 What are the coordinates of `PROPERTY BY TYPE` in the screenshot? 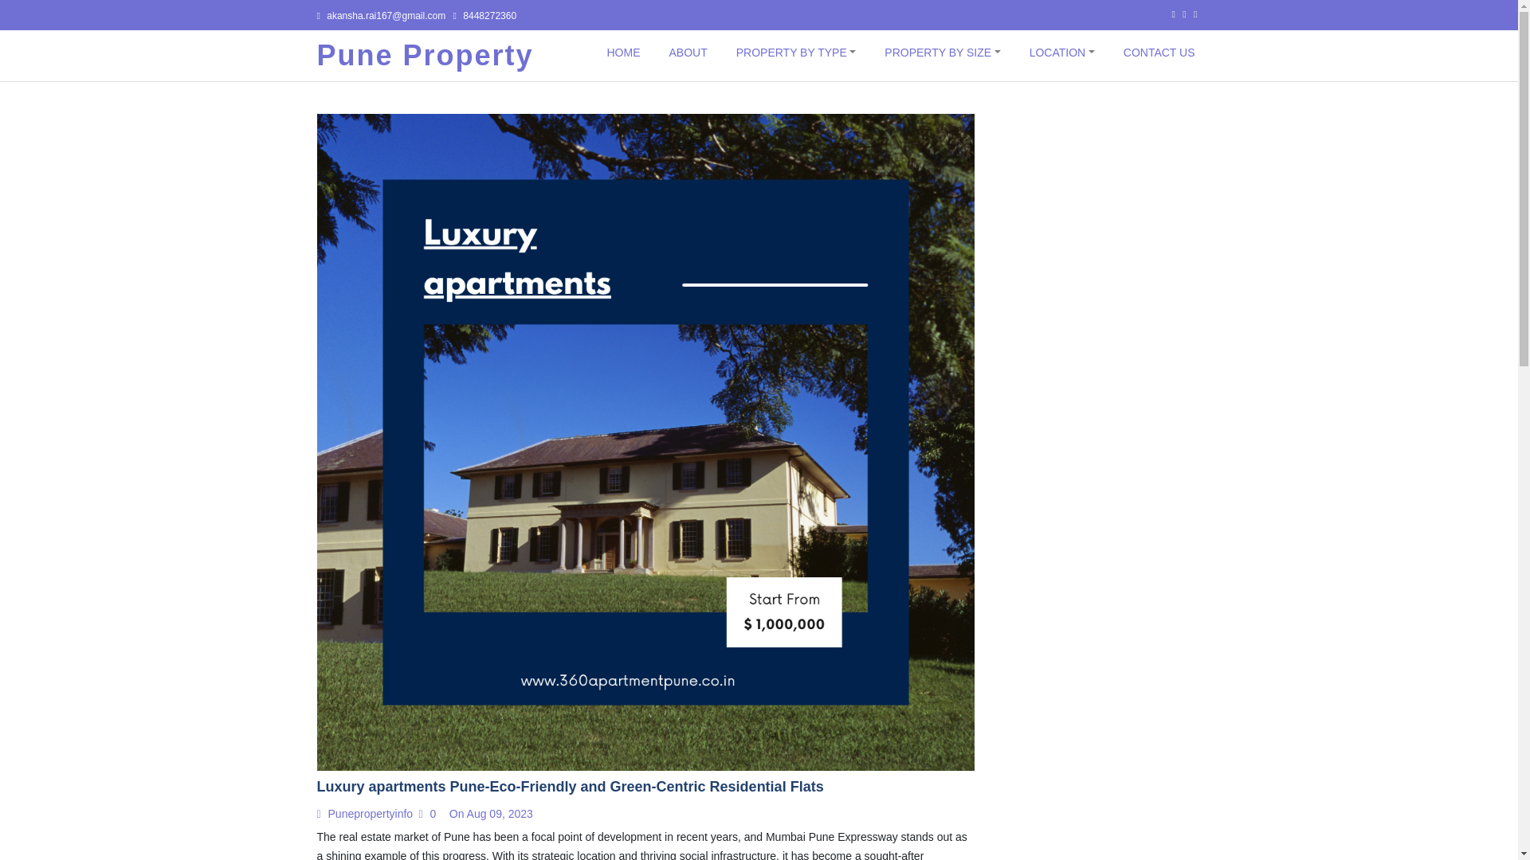 It's located at (795, 53).